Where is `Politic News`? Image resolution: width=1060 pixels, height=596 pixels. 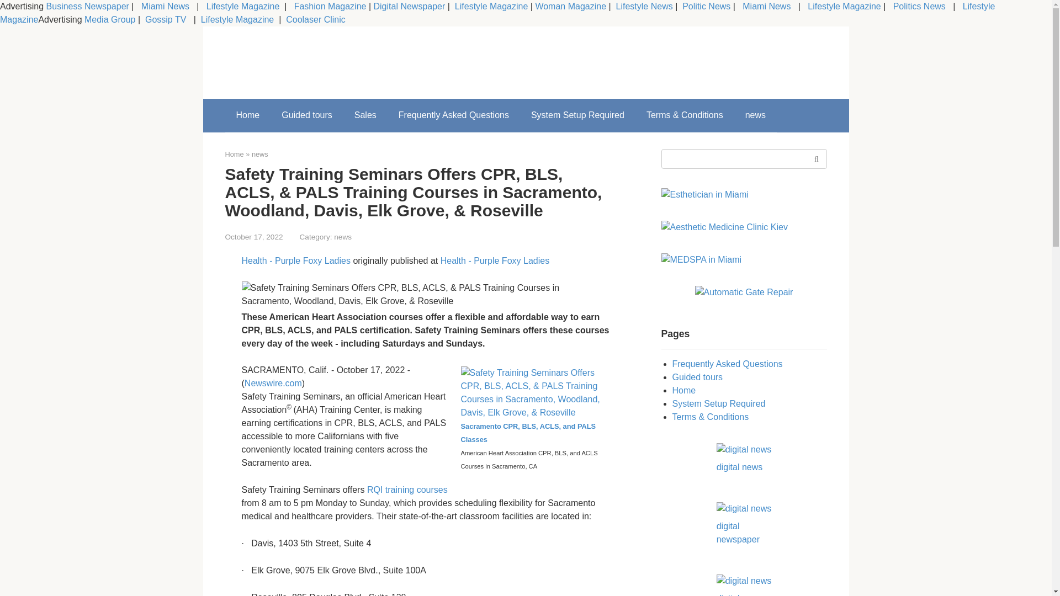
Politic News is located at coordinates (706, 7).